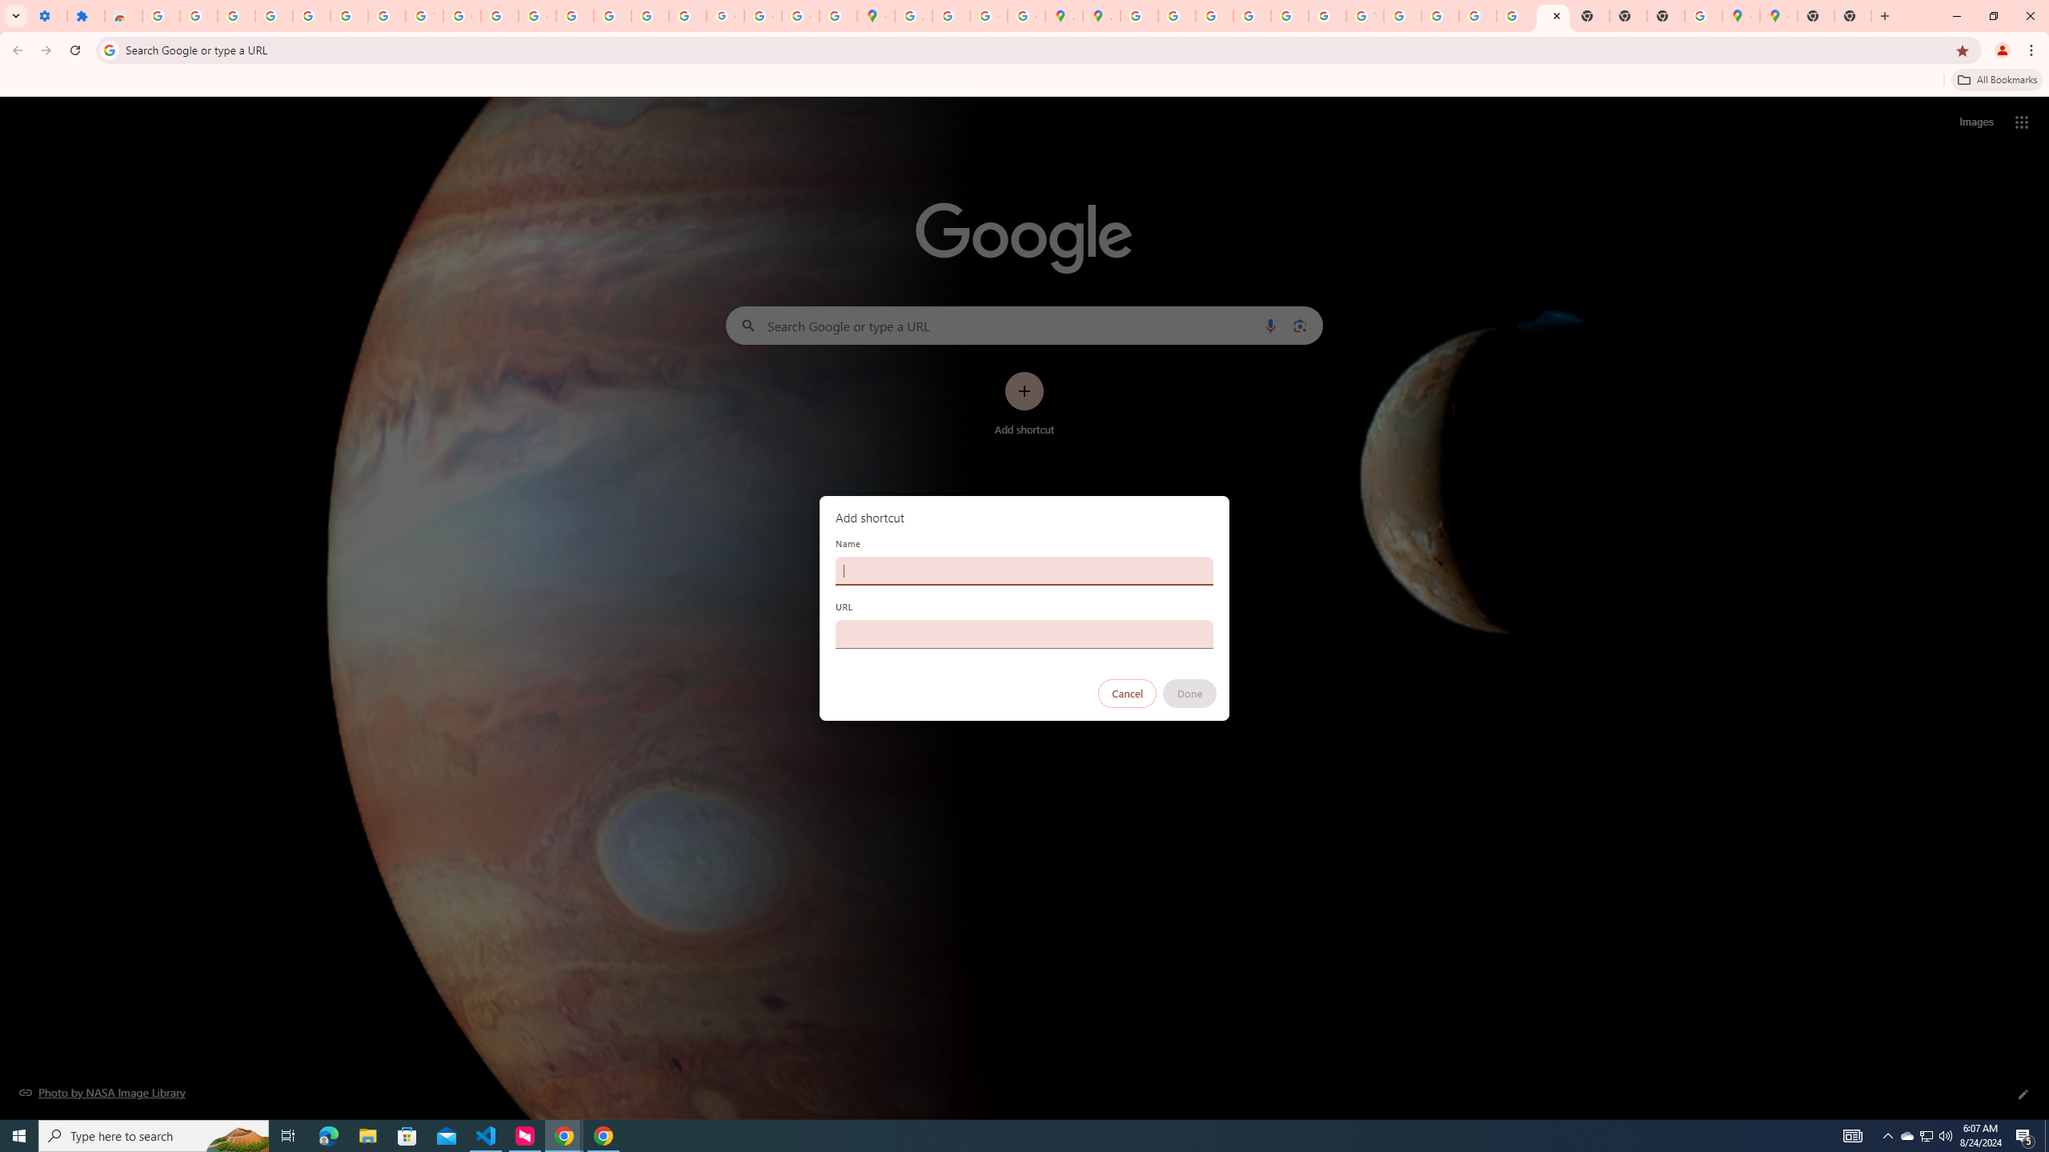  I want to click on Sign in - Google Accounts, so click(160, 16).